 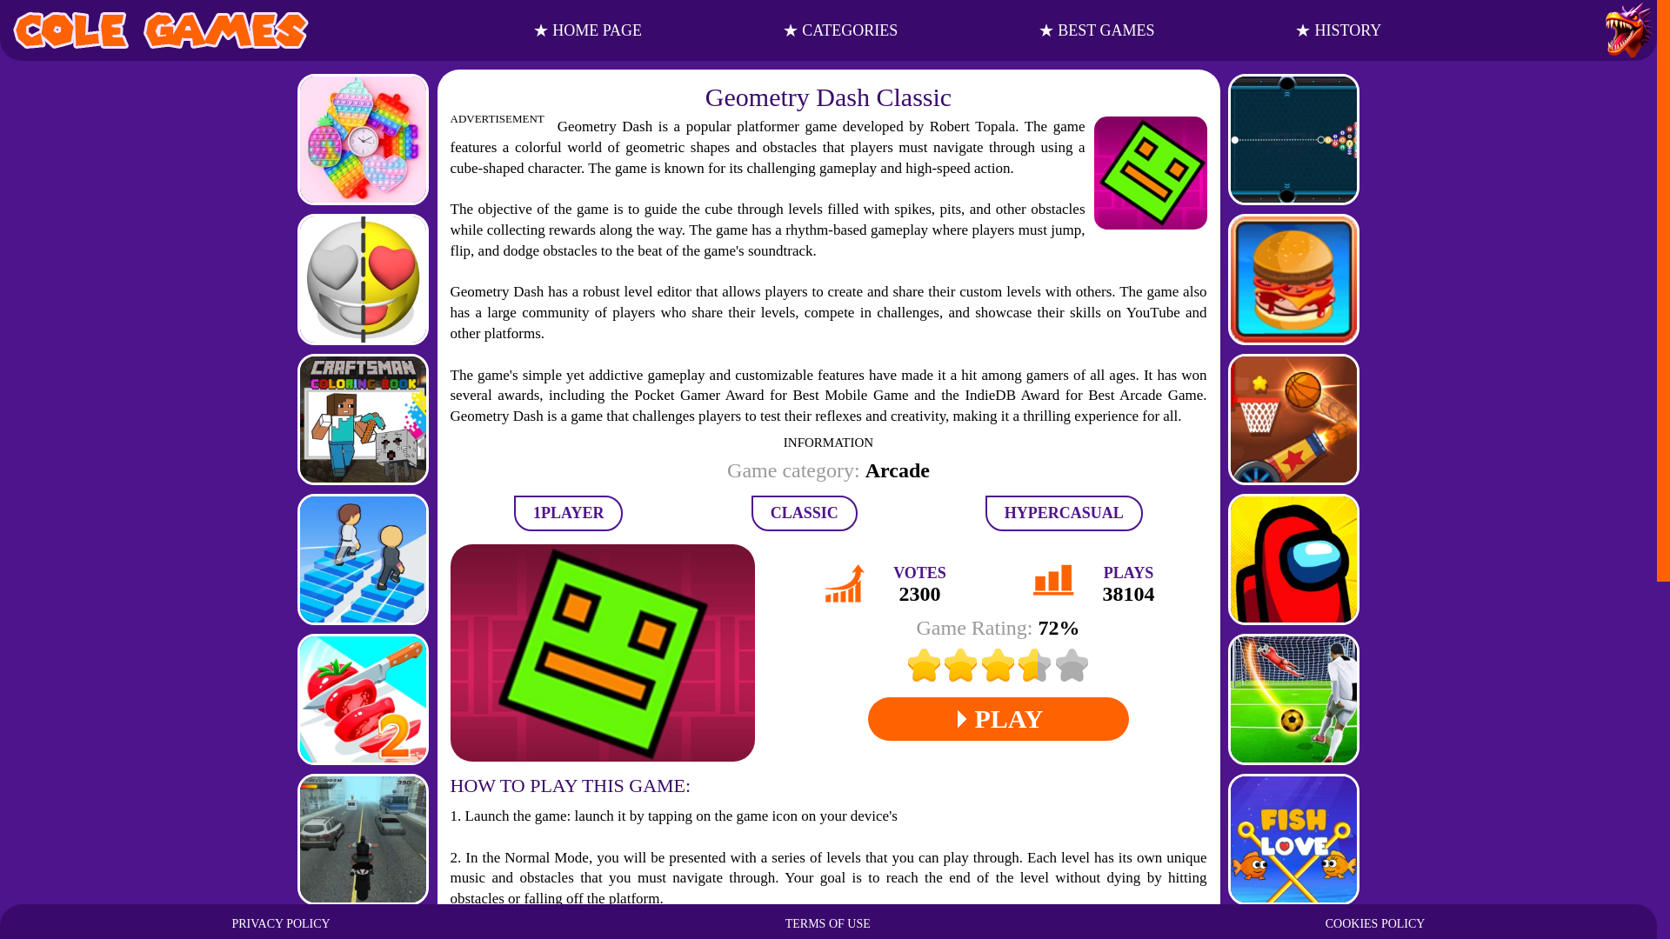 What do you see at coordinates (569, 513) in the screenshot?
I see `1PLAYER` at bounding box center [569, 513].